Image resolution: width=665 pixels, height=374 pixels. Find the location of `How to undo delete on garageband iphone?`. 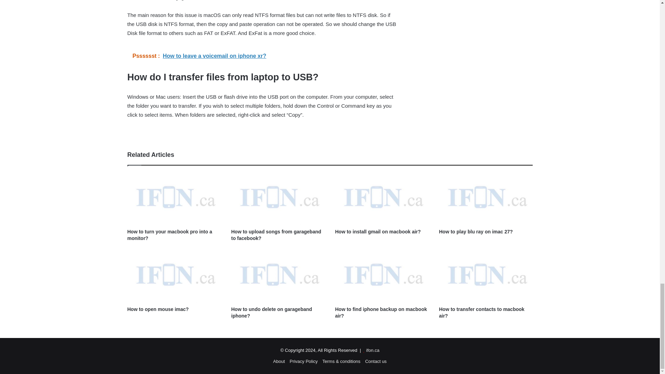

How to undo delete on garageband iphone? is located at coordinates (272, 312).